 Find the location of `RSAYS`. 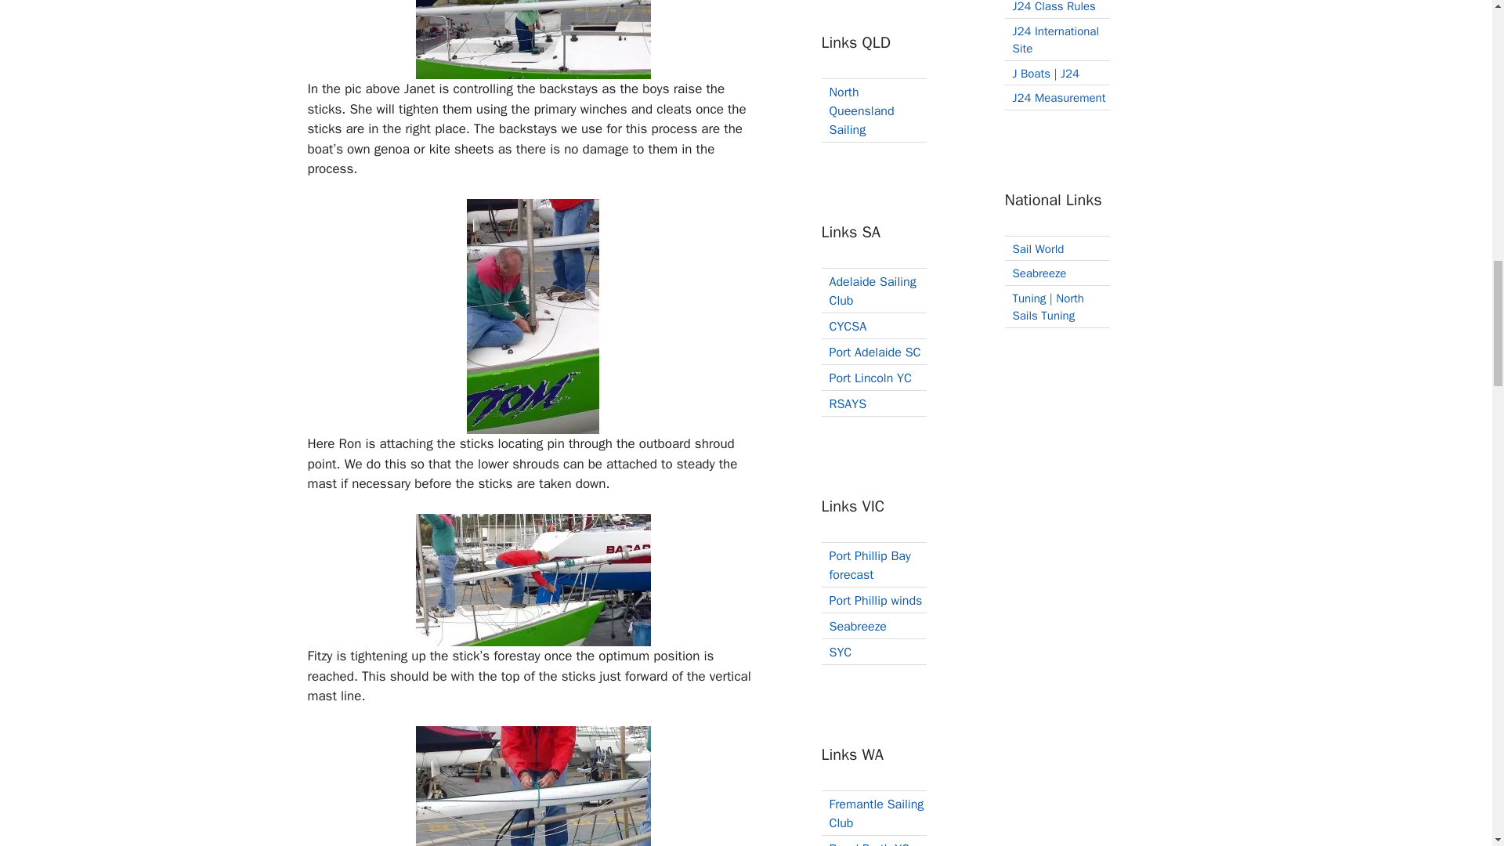

RSAYS is located at coordinates (847, 404).